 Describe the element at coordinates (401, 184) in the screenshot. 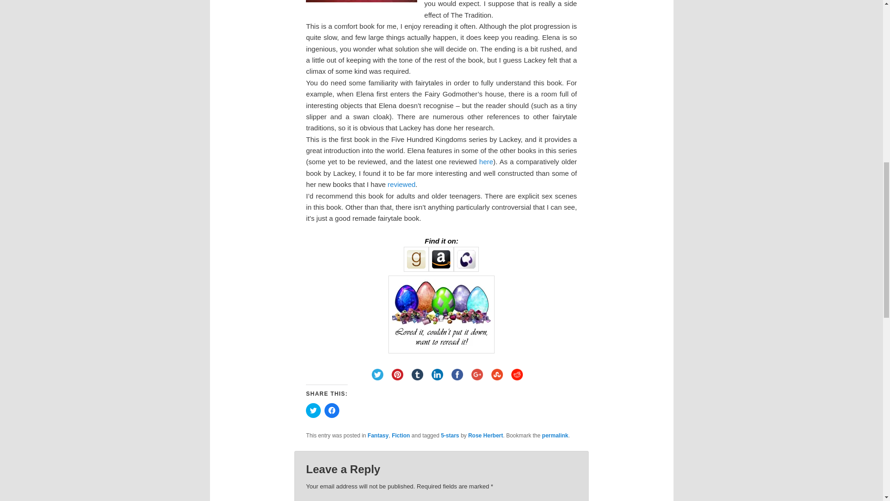

I see `reviewed` at that location.